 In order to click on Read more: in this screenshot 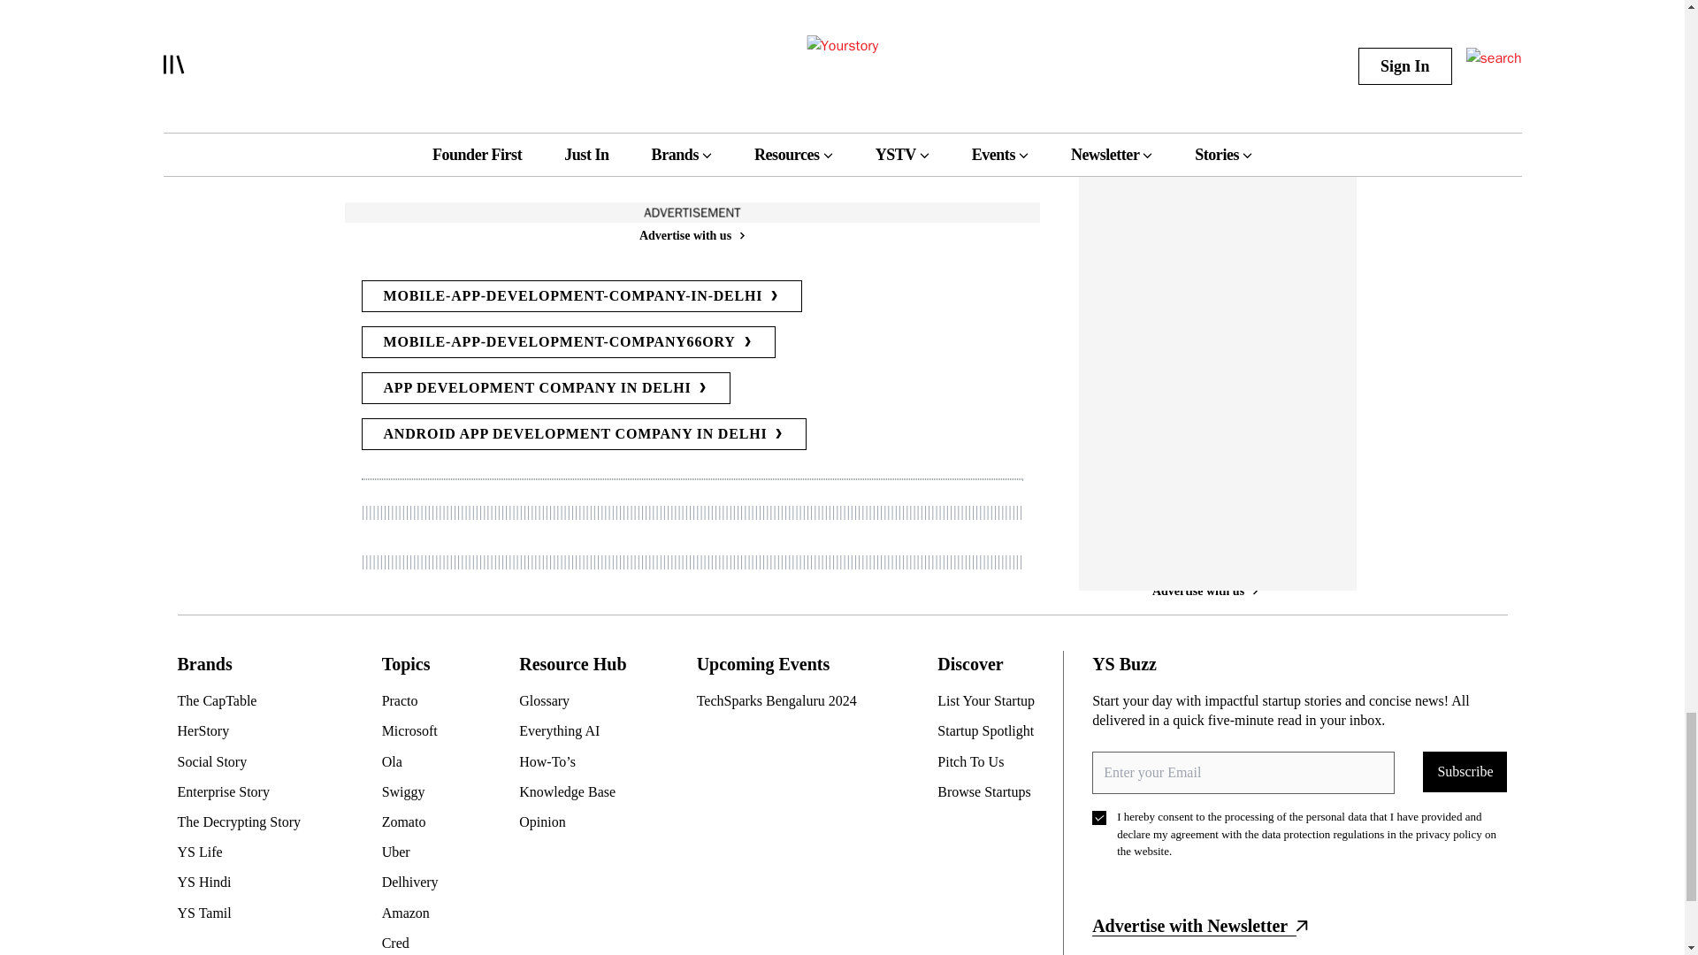, I will do `click(407, 156)`.